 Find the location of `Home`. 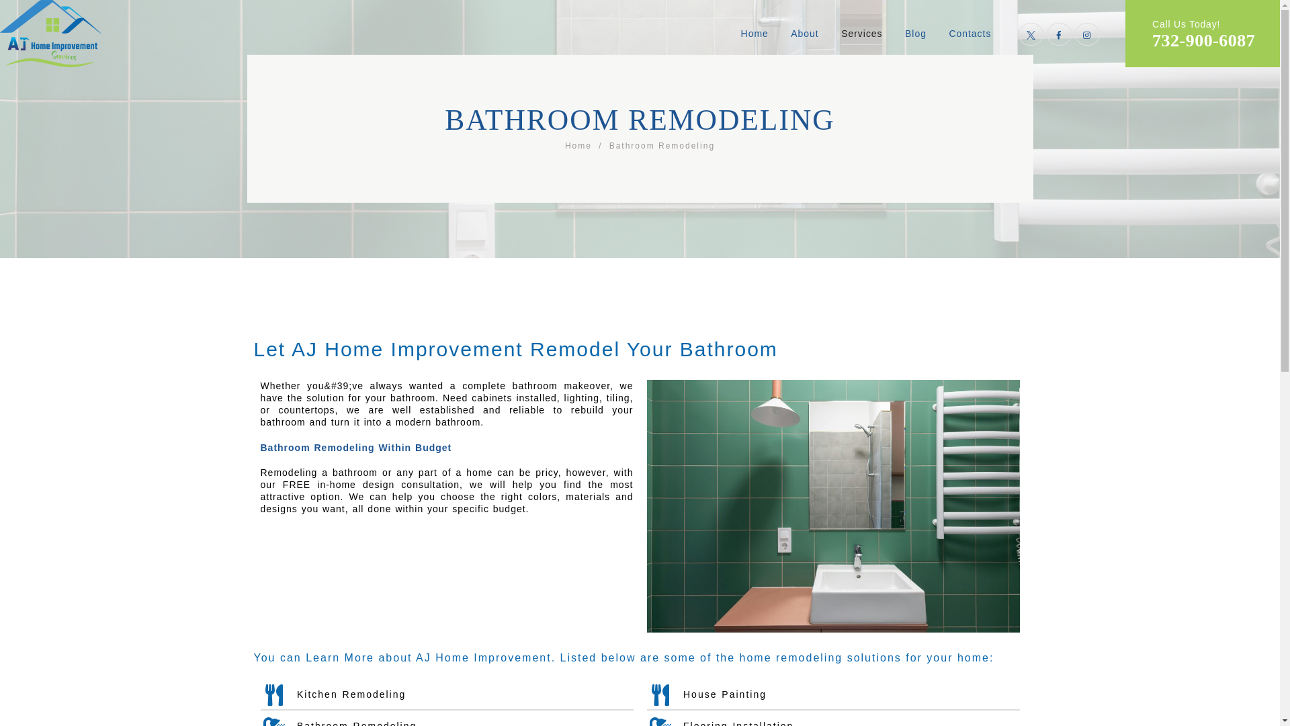

Home is located at coordinates (578, 146).